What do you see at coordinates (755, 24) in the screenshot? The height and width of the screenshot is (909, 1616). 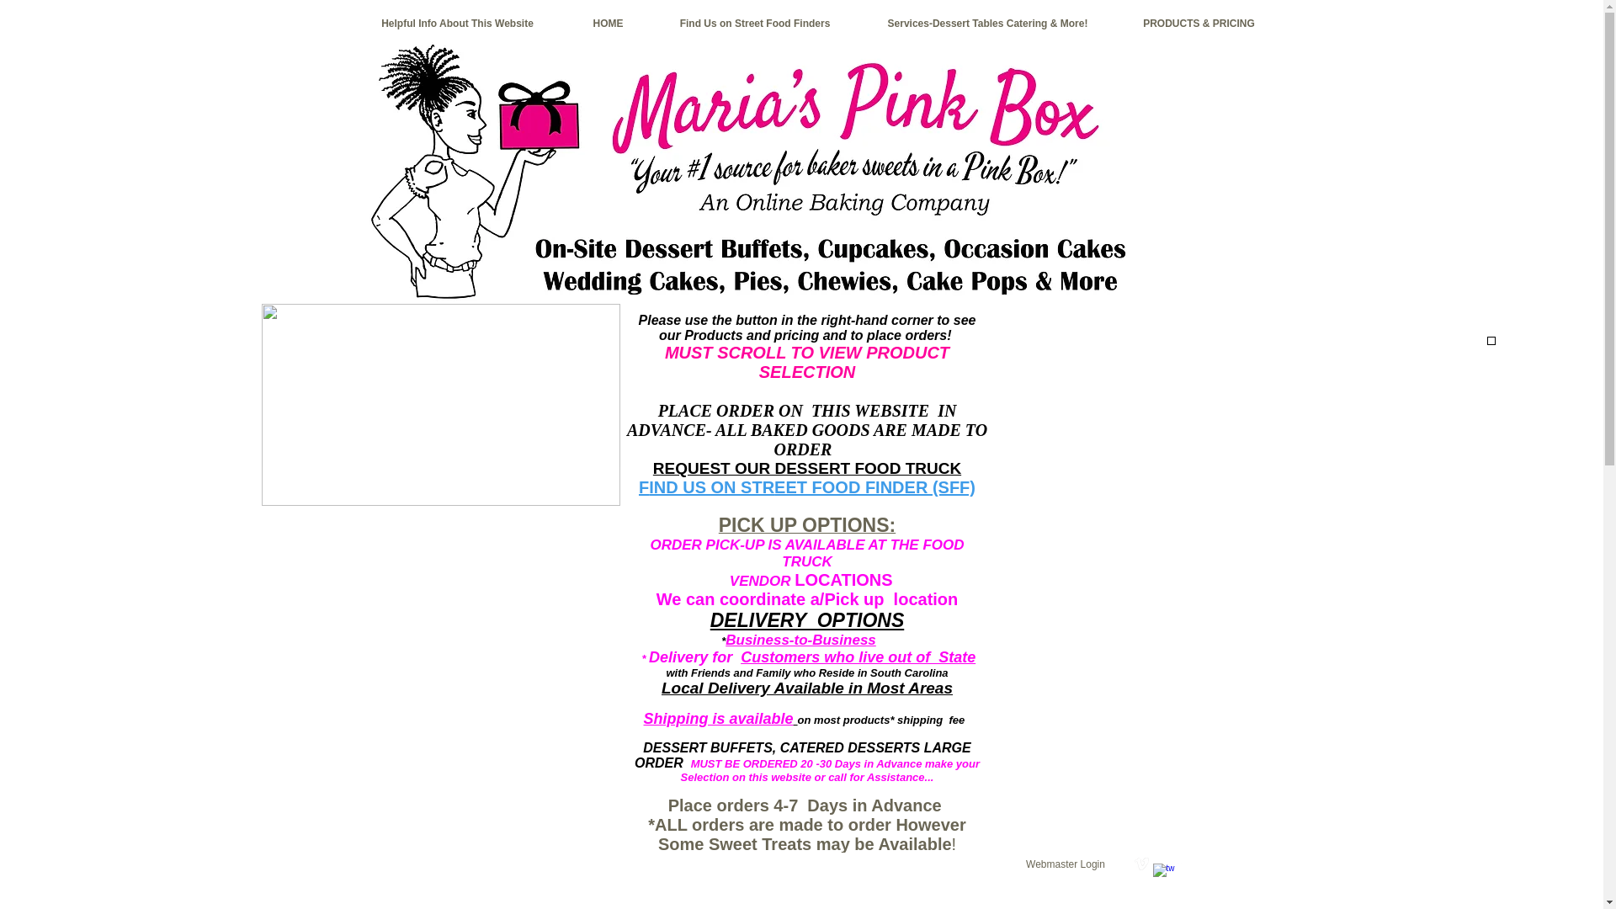 I see `Find Us on Street Food Finders` at bounding box center [755, 24].